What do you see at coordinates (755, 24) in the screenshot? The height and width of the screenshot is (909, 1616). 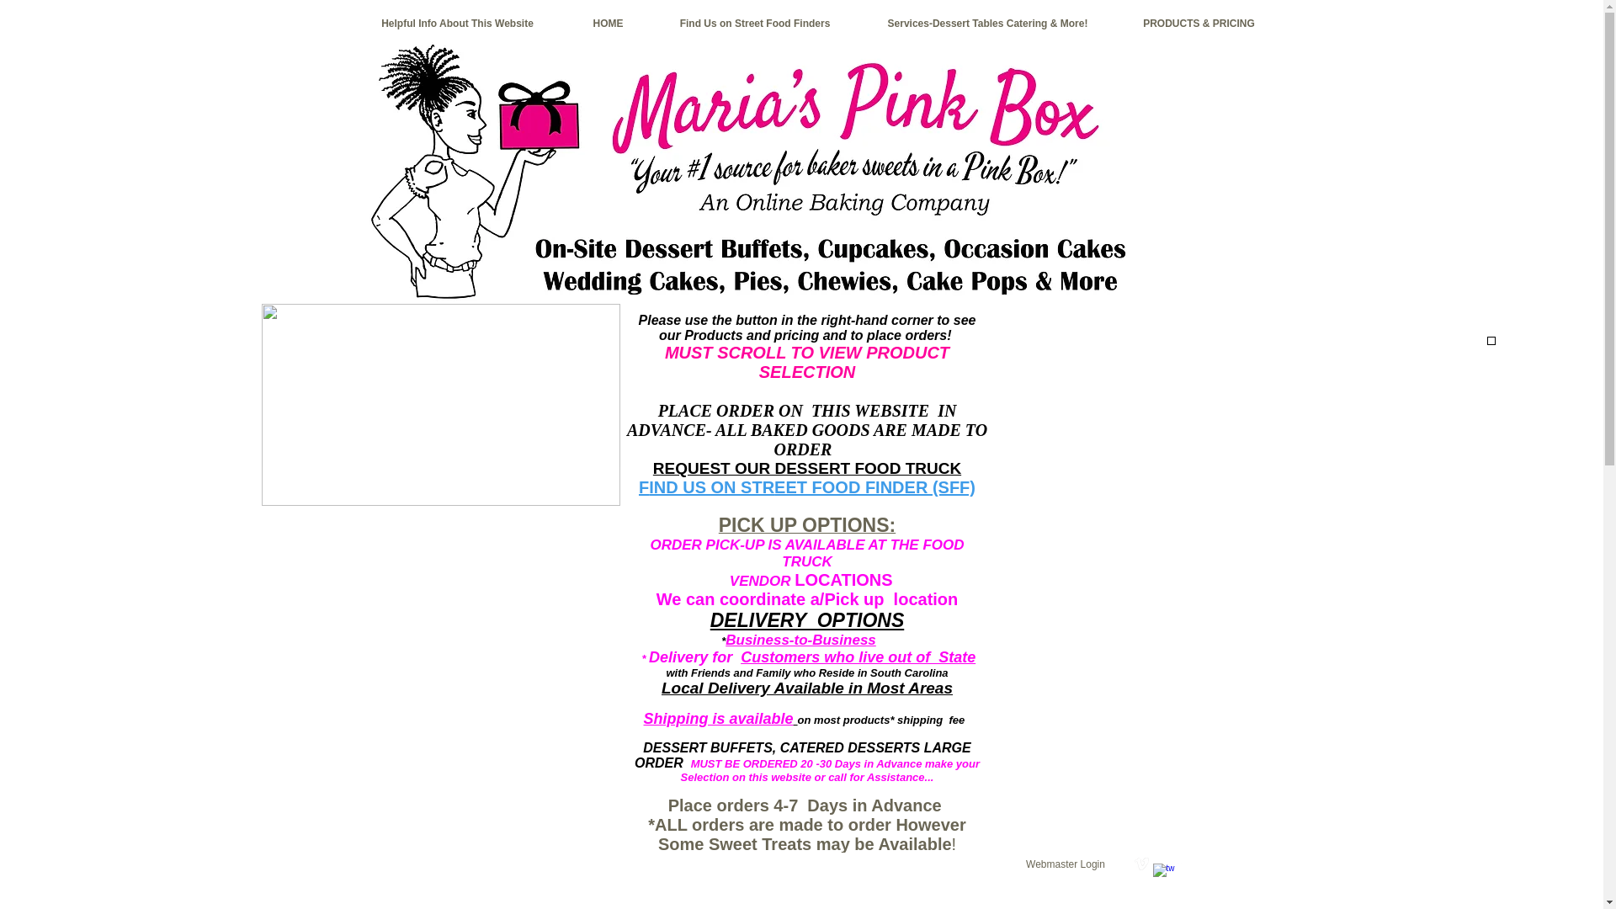 I see `Find Us on Street Food Finders` at bounding box center [755, 24].